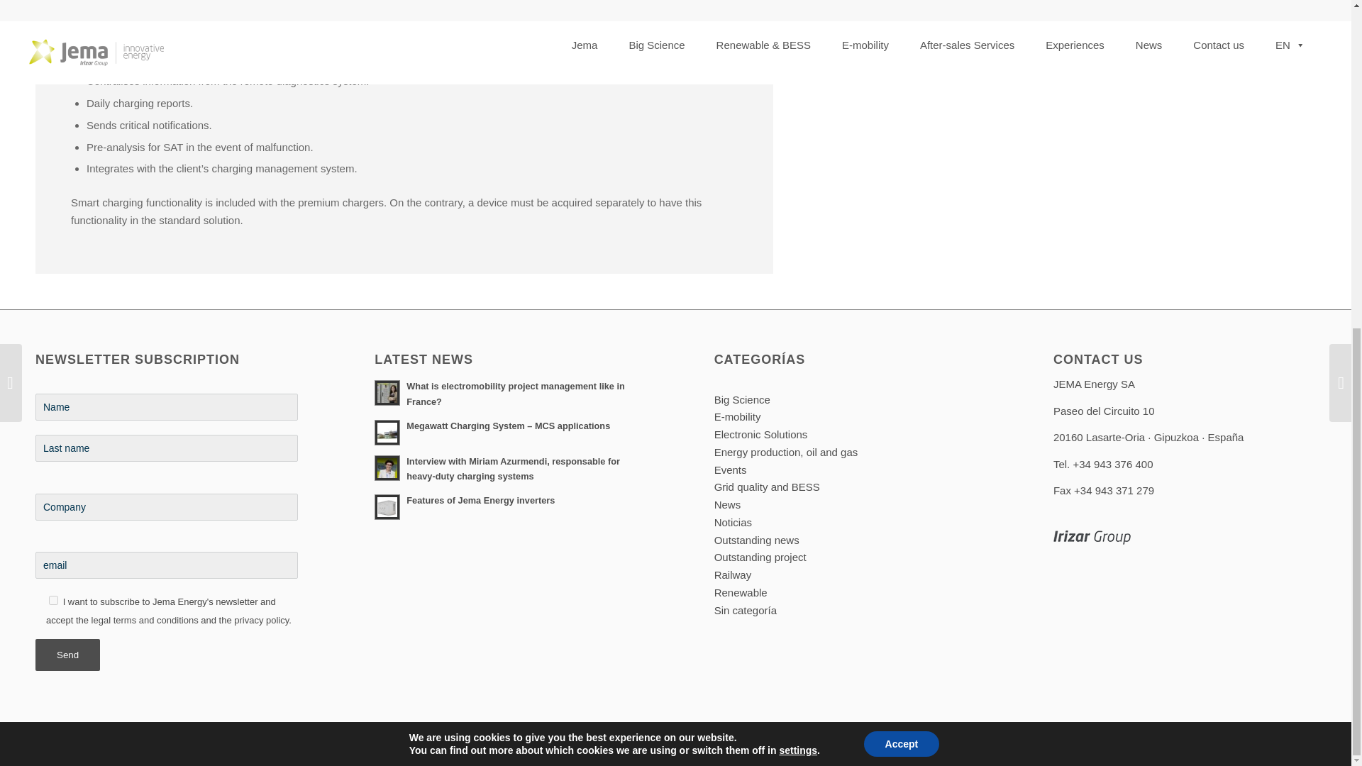 This screenshot has width=1362, height=766. I want to click on Company, so click(166, 506).